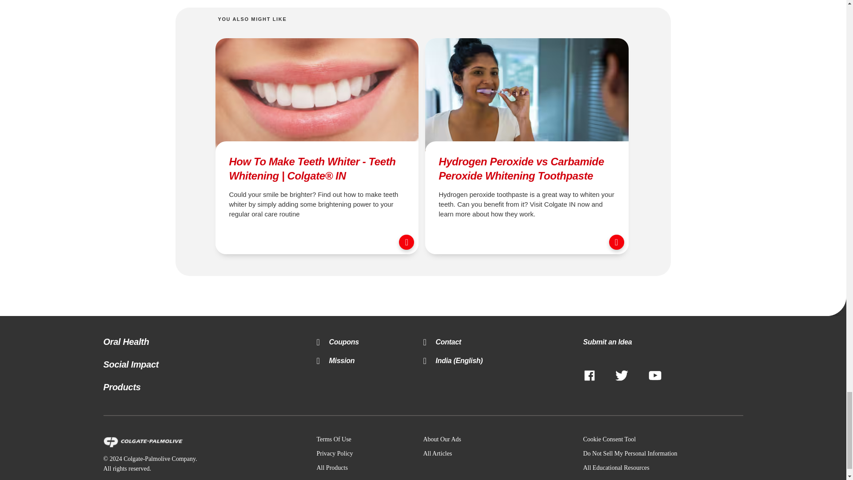 The image size is (853, 480). I want to click on YouTube, so click(655, 376).